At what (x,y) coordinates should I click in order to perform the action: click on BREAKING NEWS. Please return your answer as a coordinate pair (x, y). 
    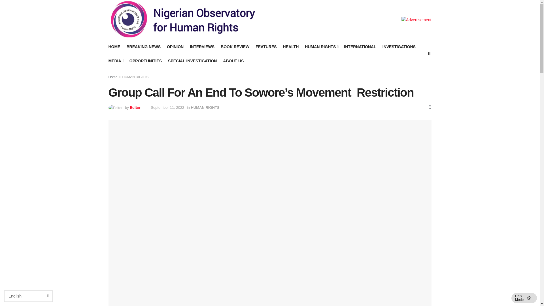
    Looking at the image, I should click on (143, 47).